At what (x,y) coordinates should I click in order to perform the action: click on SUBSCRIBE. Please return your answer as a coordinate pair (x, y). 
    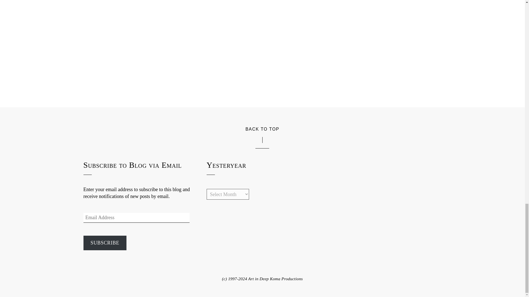
    Looking at the image, I should click on (105, 243).